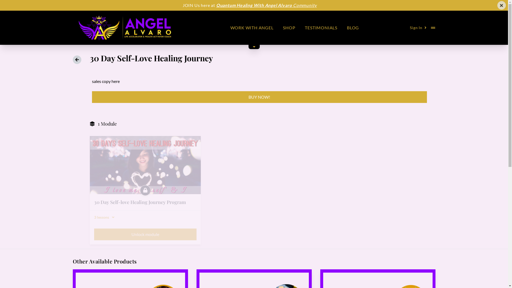 The height and width of the screenshot is (288, 512). Describe the element at coordinates (259, 97) in the screenshot. I see `BUY NOW!` at that location.